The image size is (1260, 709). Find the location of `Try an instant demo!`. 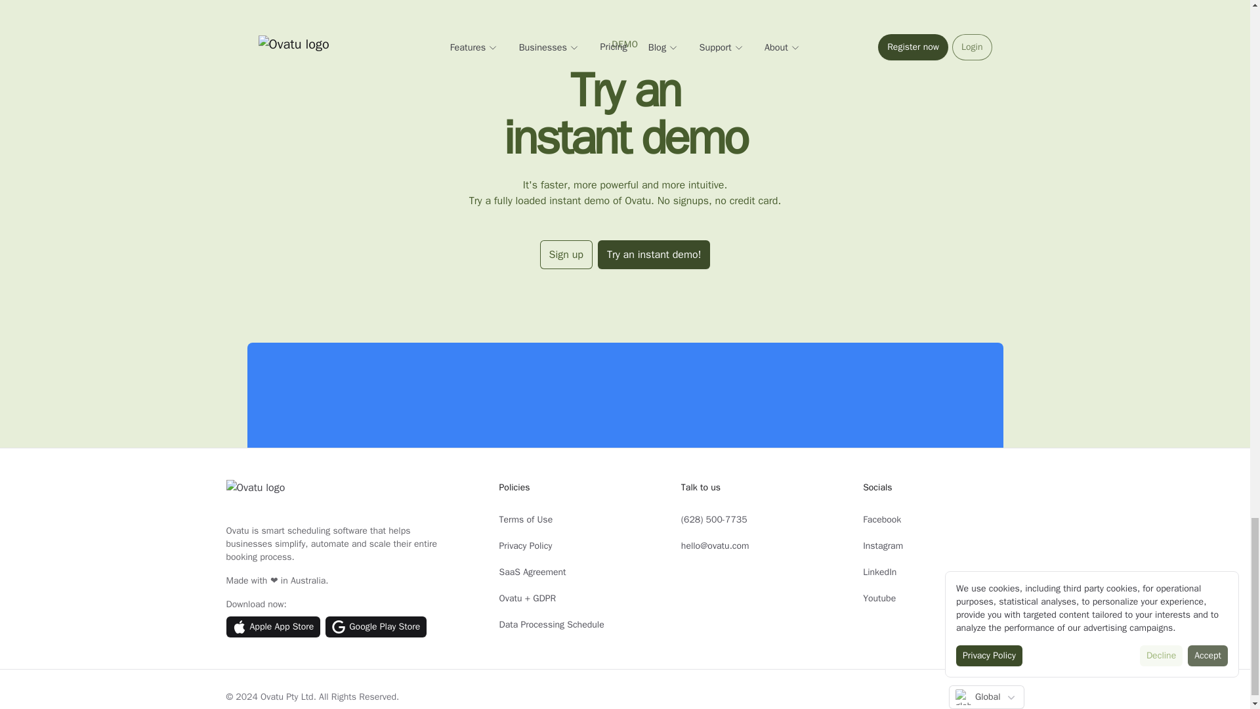

Try an instant demo! is located at coordinates (654, 255).